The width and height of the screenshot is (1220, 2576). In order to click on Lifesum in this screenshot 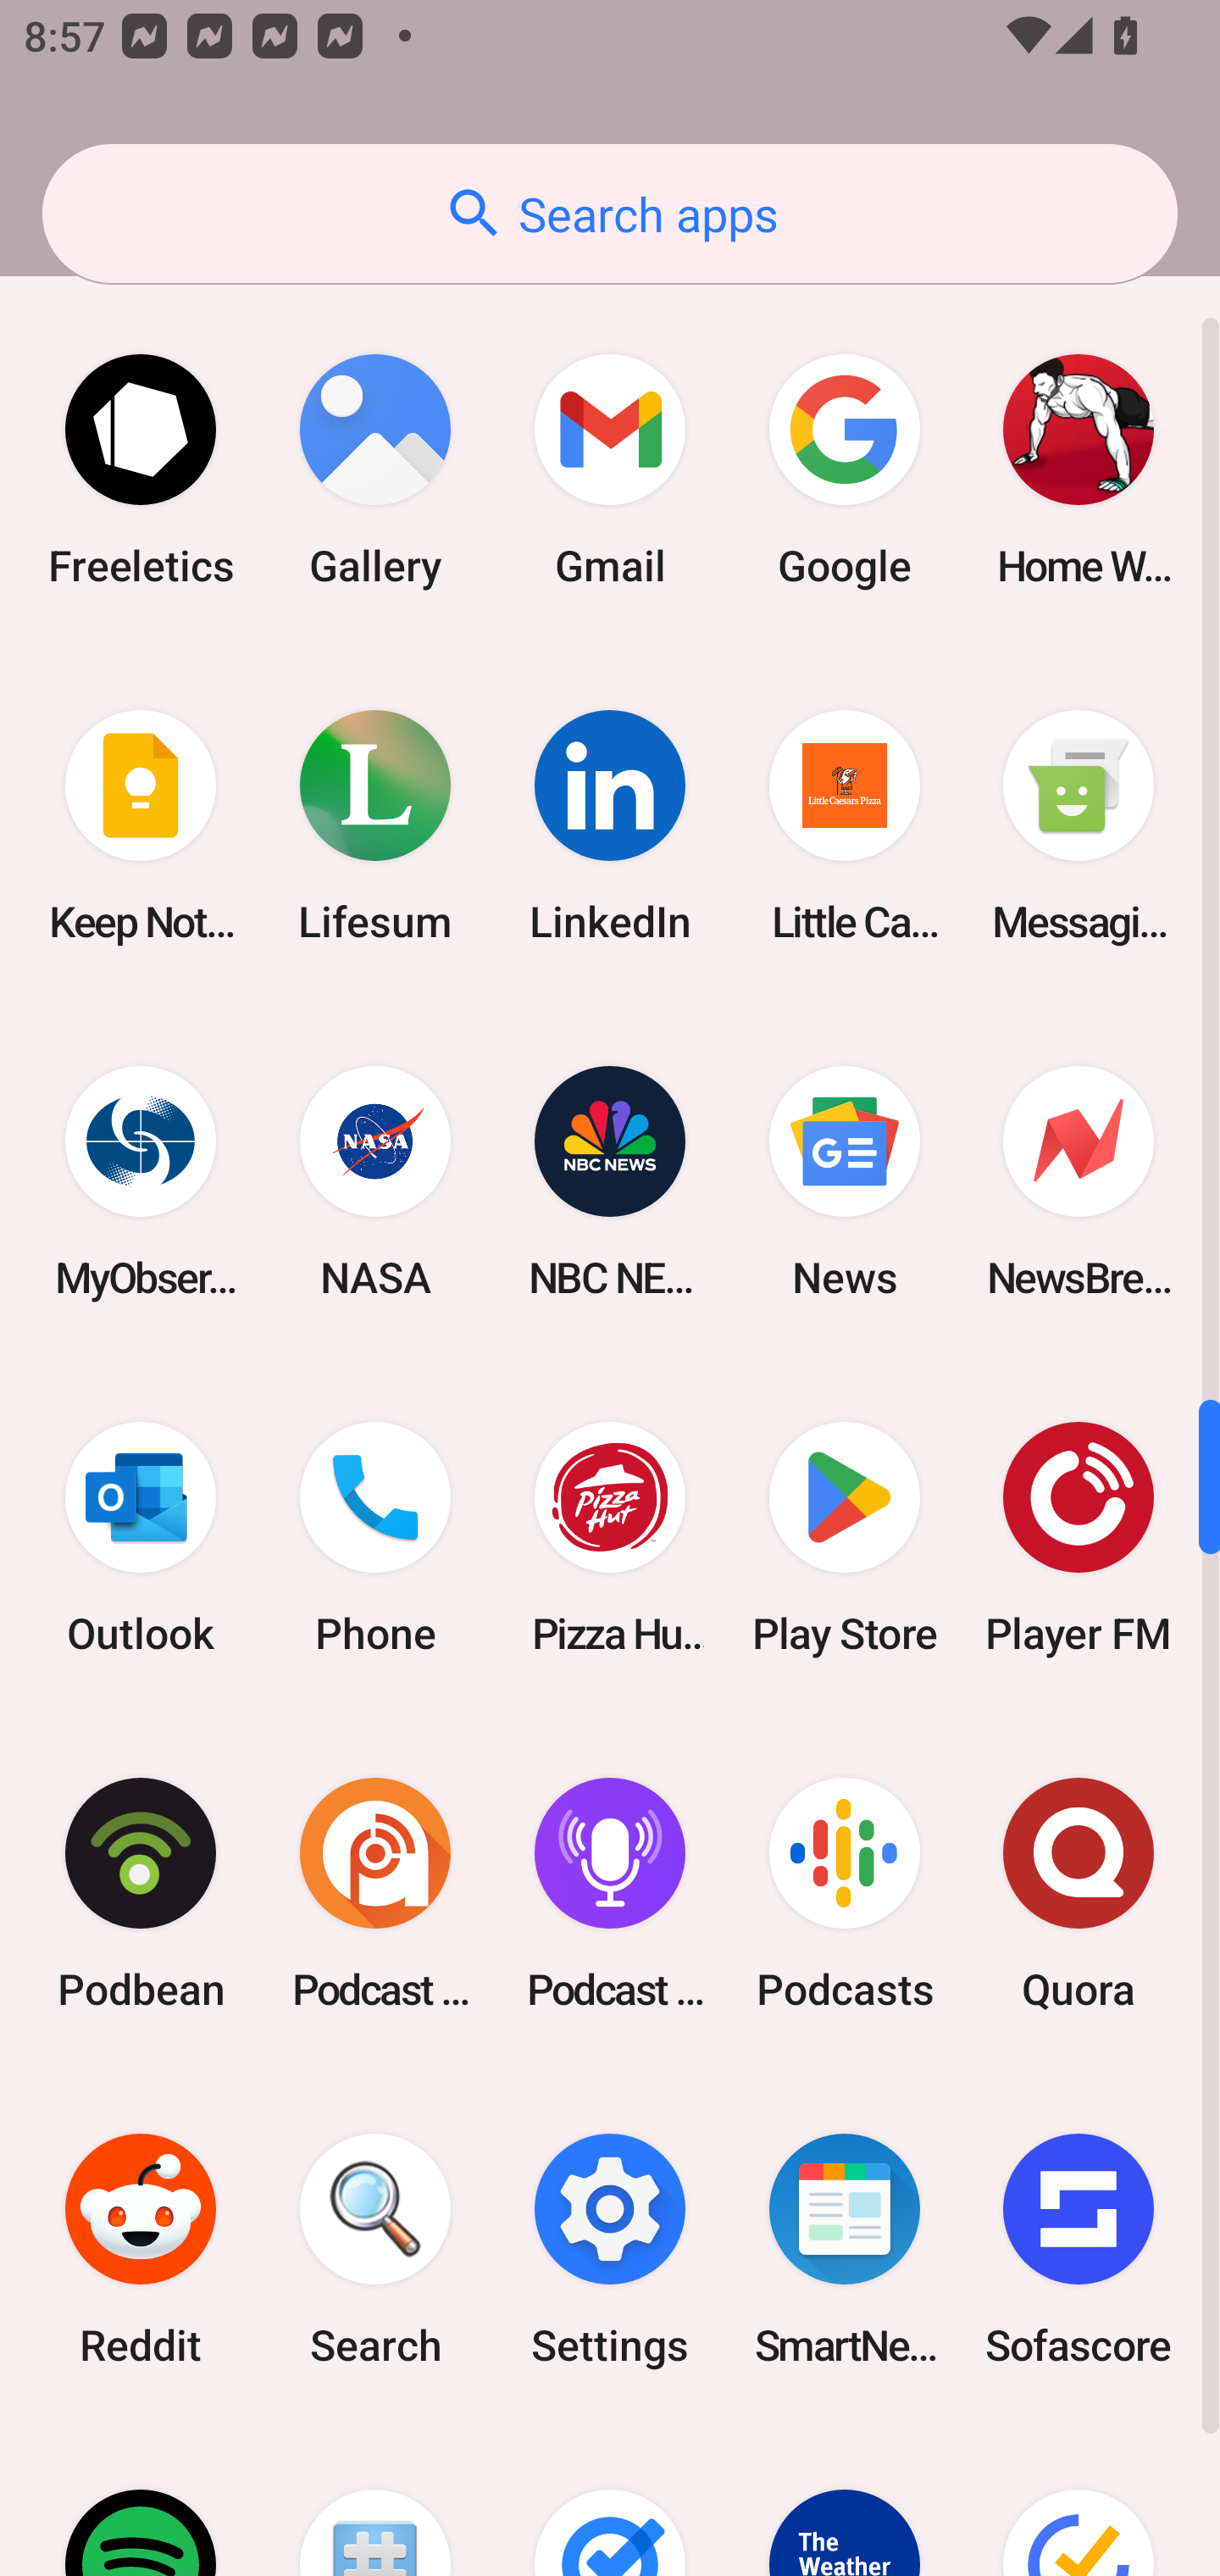, I will do `click(375, 827)`.